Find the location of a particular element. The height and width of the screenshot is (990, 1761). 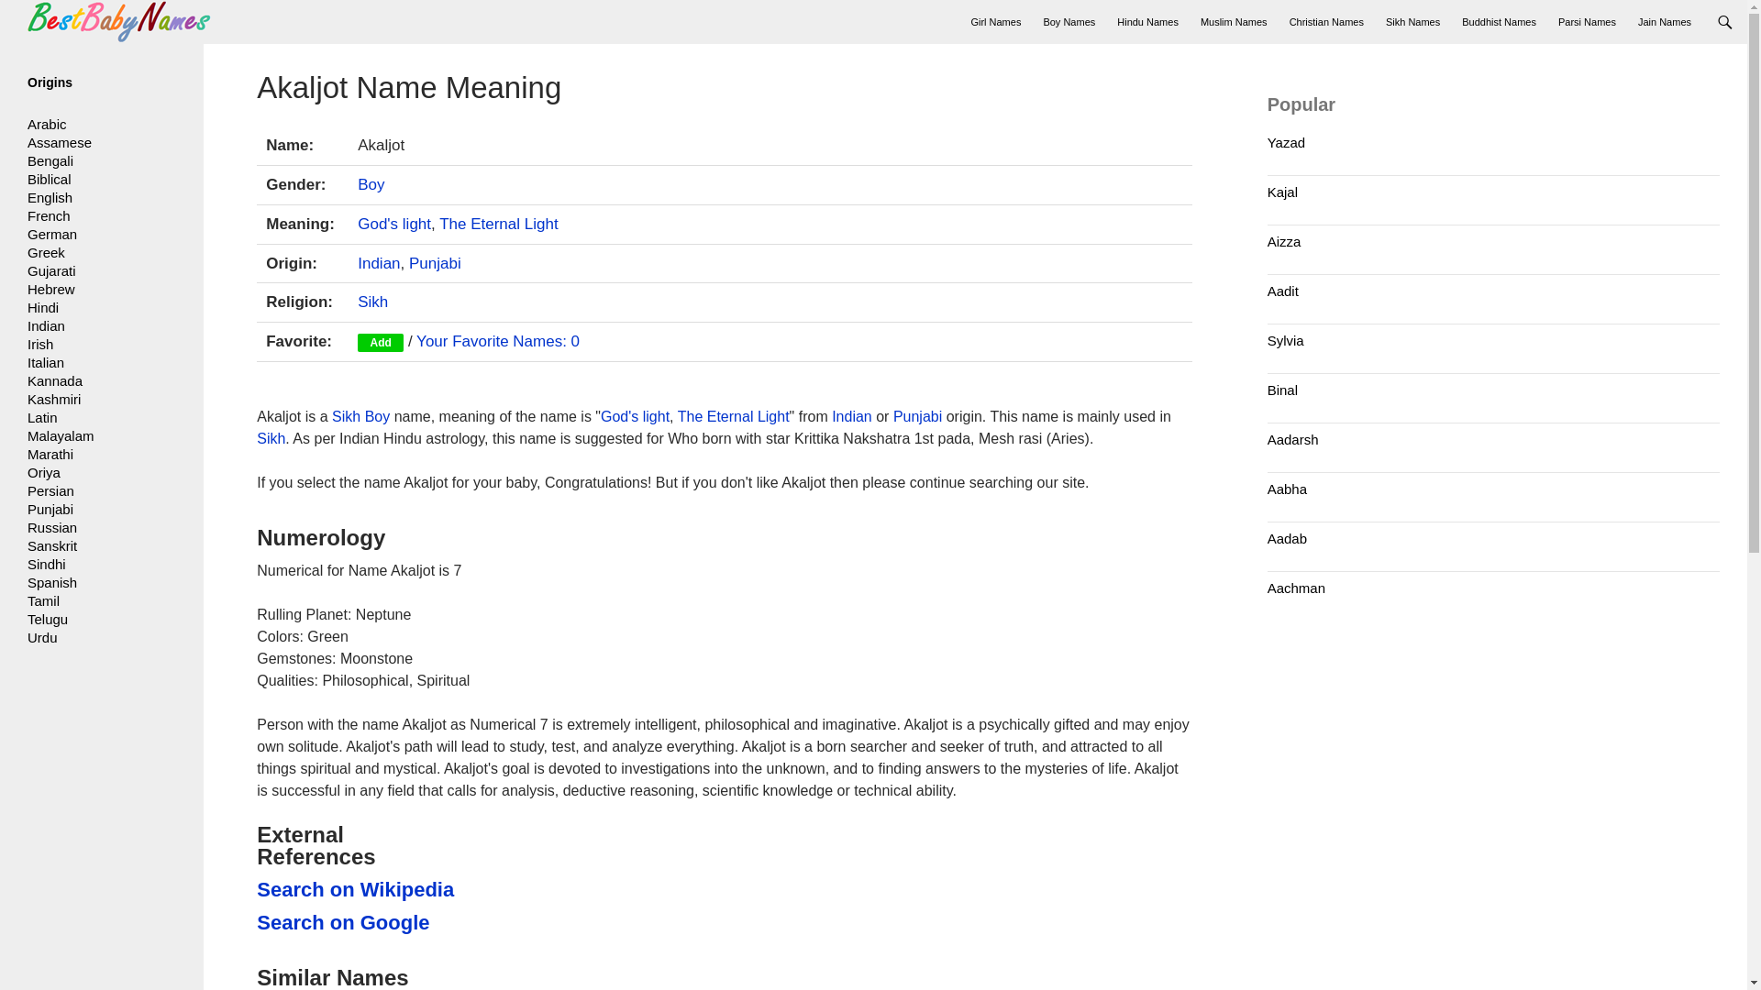

Aadit is located at coordinates (1283, 291).